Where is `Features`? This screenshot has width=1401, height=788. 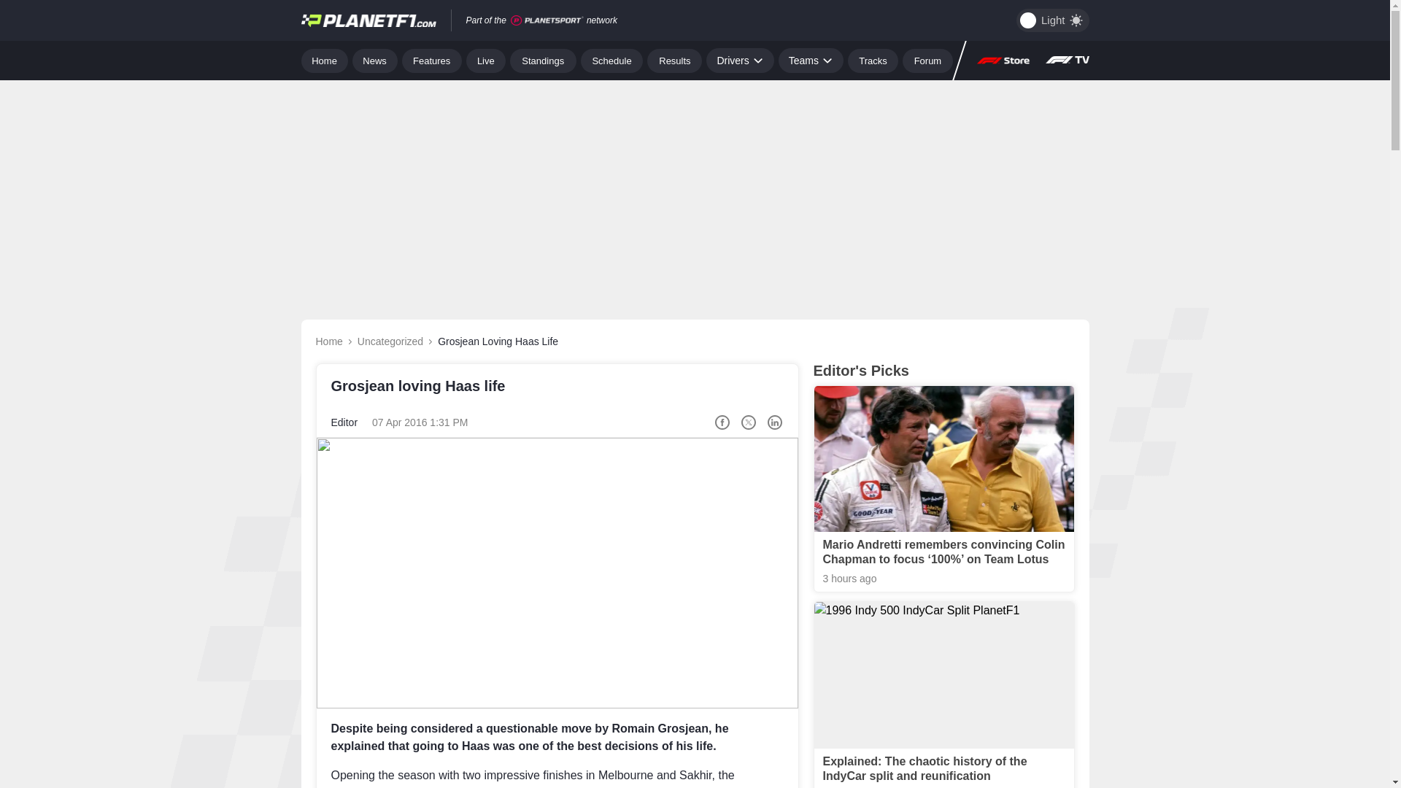 Features is located at coordinates (432, 60).